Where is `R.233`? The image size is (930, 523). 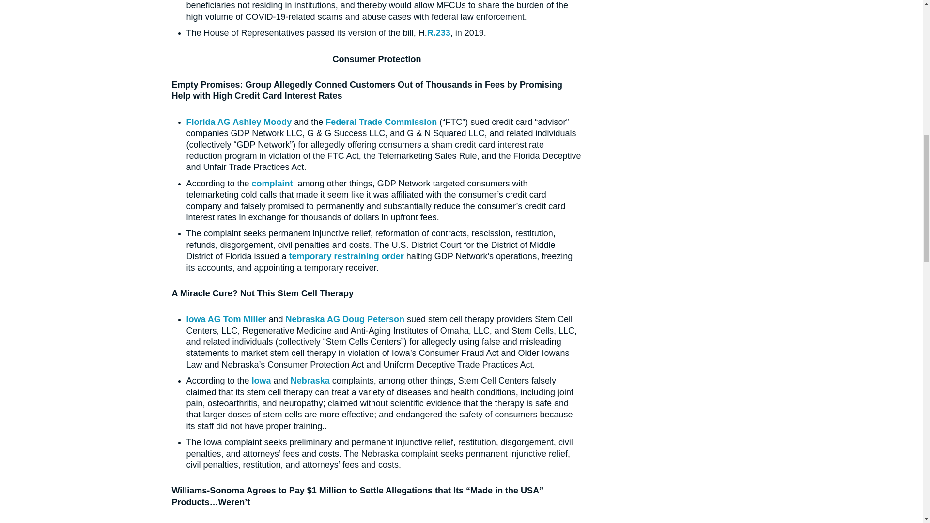 R.233 is located at coordinates (438, 33).